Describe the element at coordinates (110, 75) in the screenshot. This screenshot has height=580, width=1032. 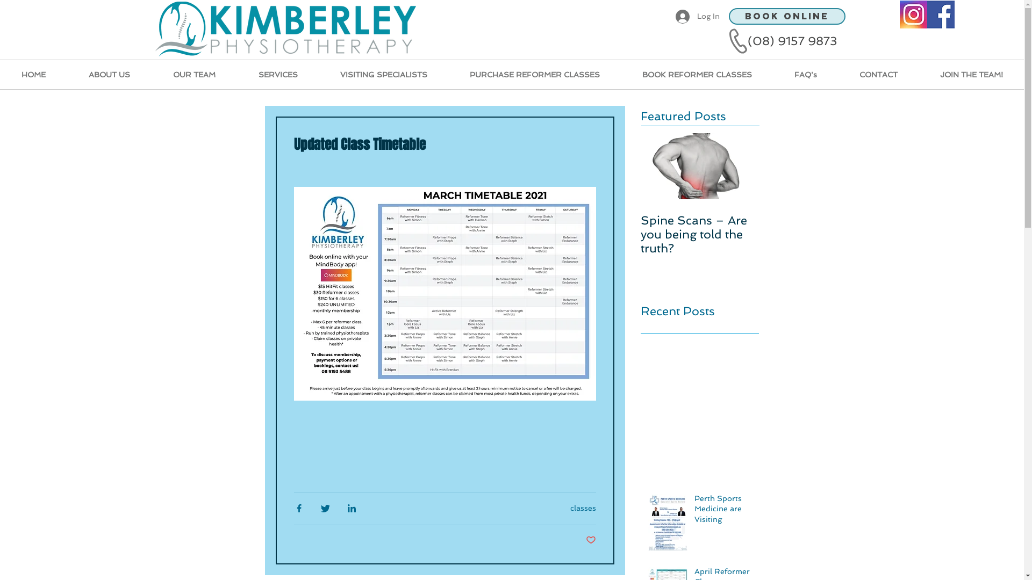
I see `ABOUT US` at that location.